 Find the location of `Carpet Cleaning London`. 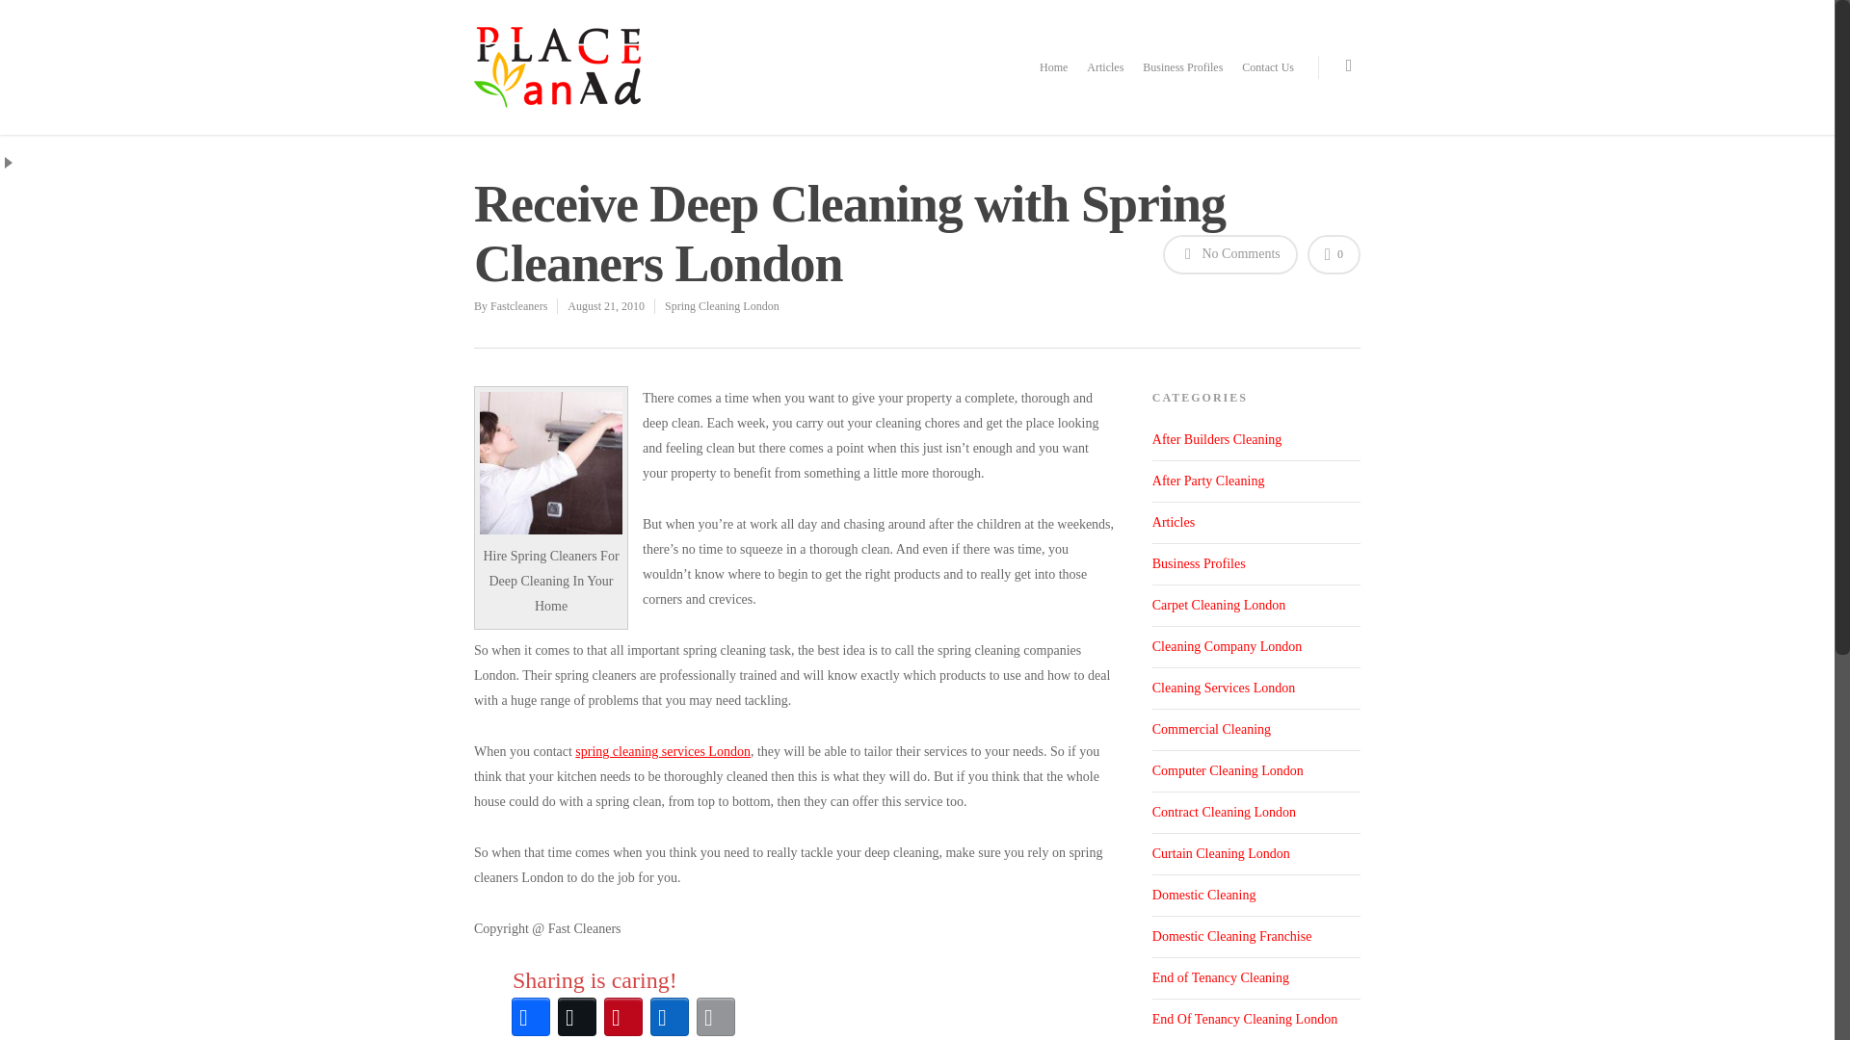

Carpet Cleaning London is located at coordinates (1256, 607).